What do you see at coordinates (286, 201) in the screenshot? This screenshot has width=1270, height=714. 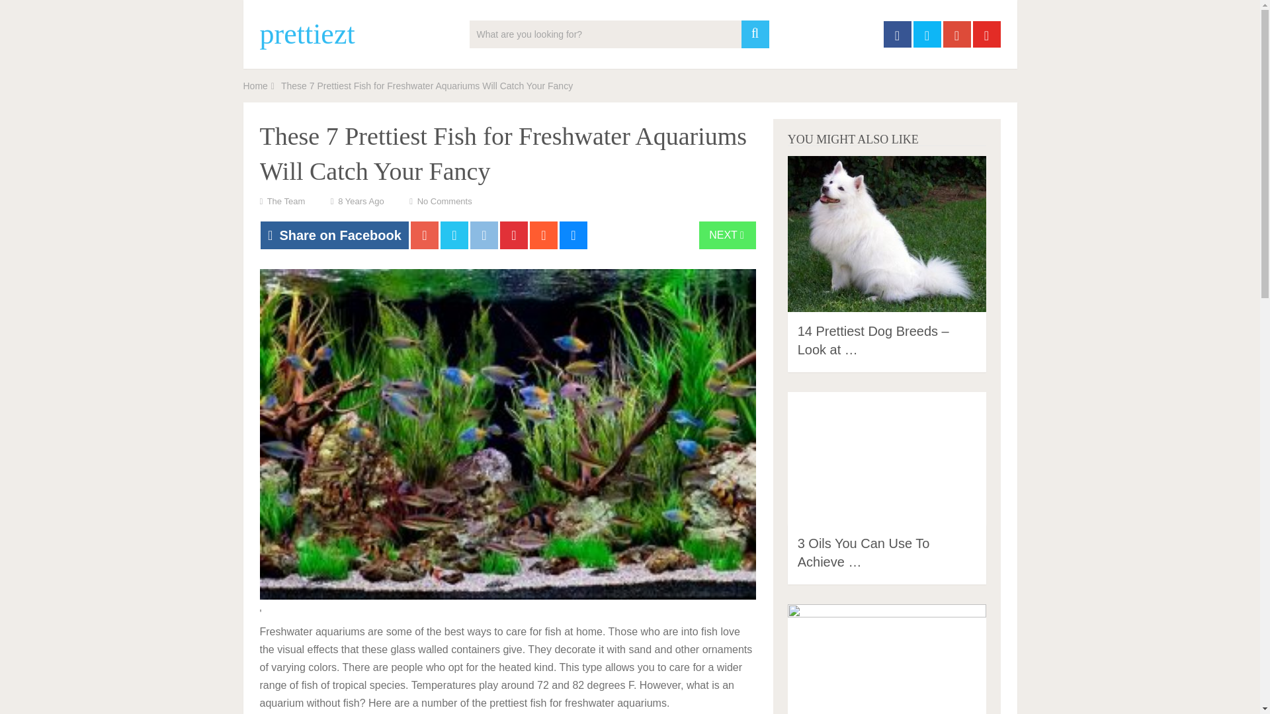 I see `The Team` at bounding box center [286, 201].